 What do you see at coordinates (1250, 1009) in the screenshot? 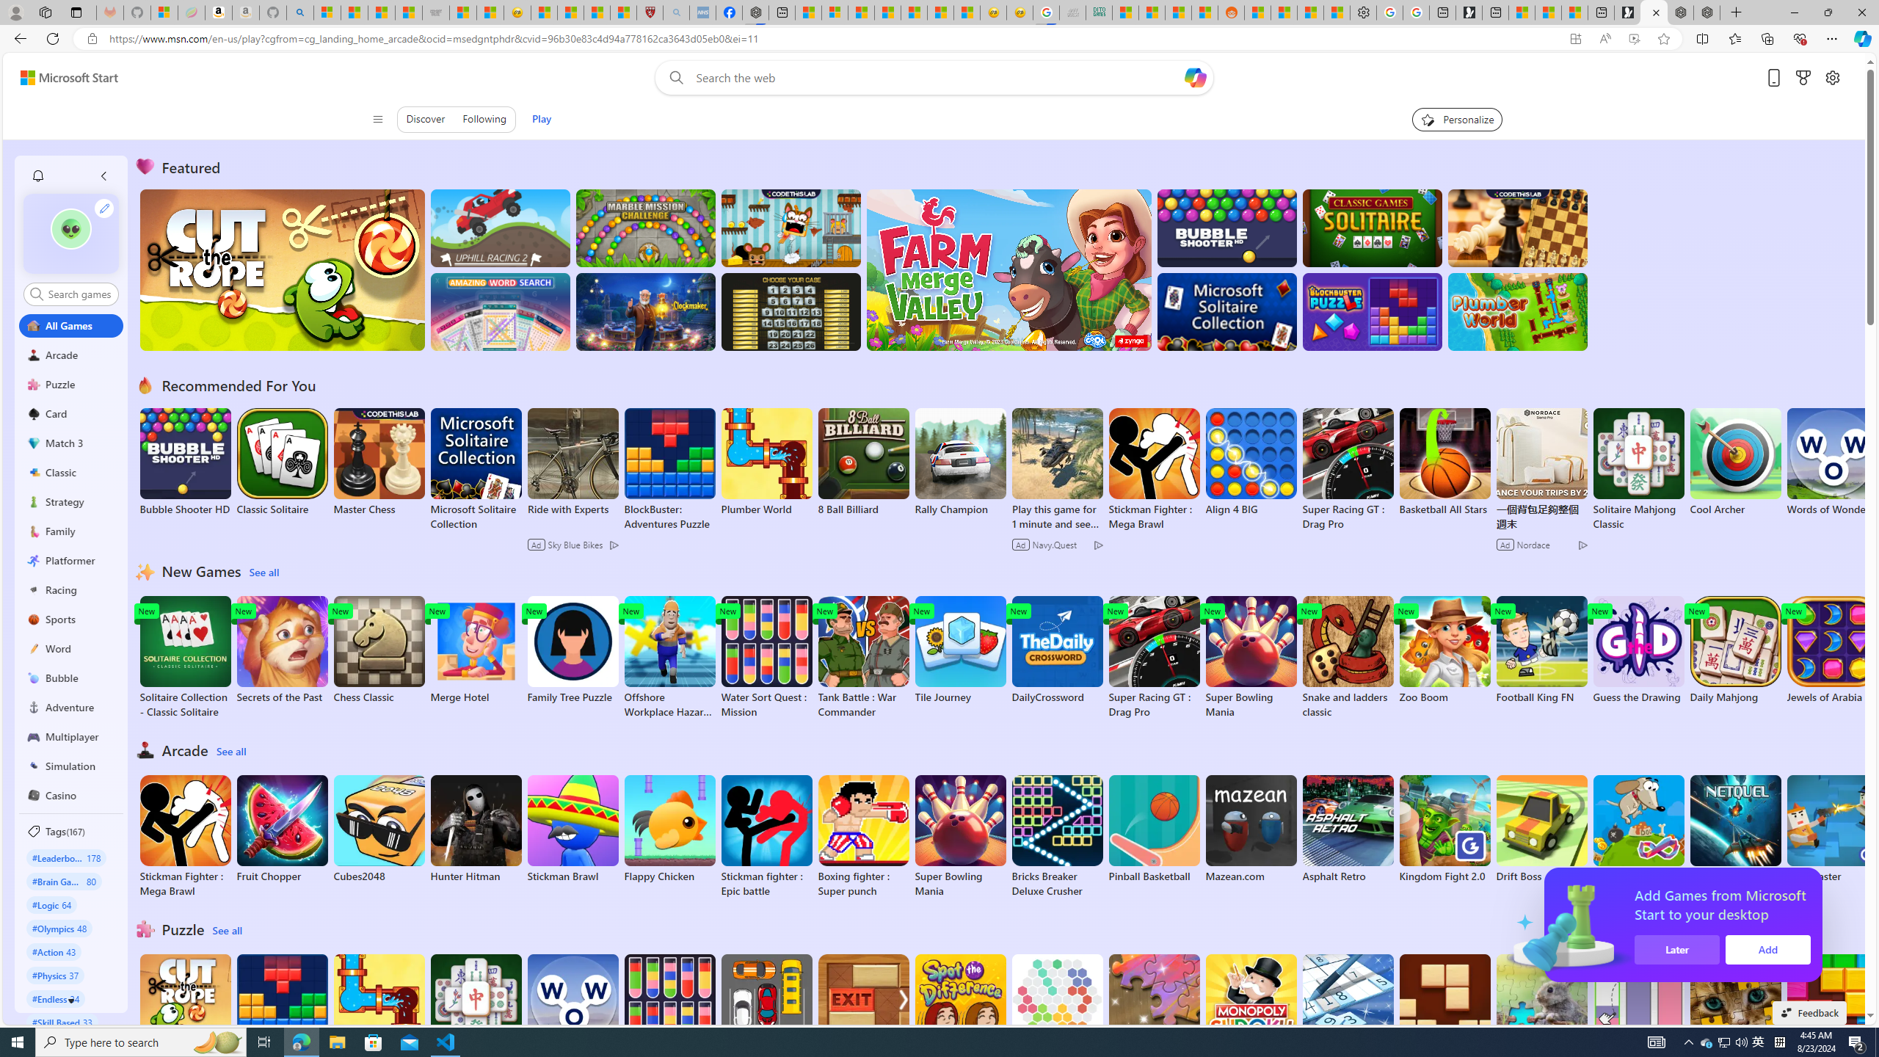
I see `Monopoly Sudoku` at bounding box center [1250, 1009].